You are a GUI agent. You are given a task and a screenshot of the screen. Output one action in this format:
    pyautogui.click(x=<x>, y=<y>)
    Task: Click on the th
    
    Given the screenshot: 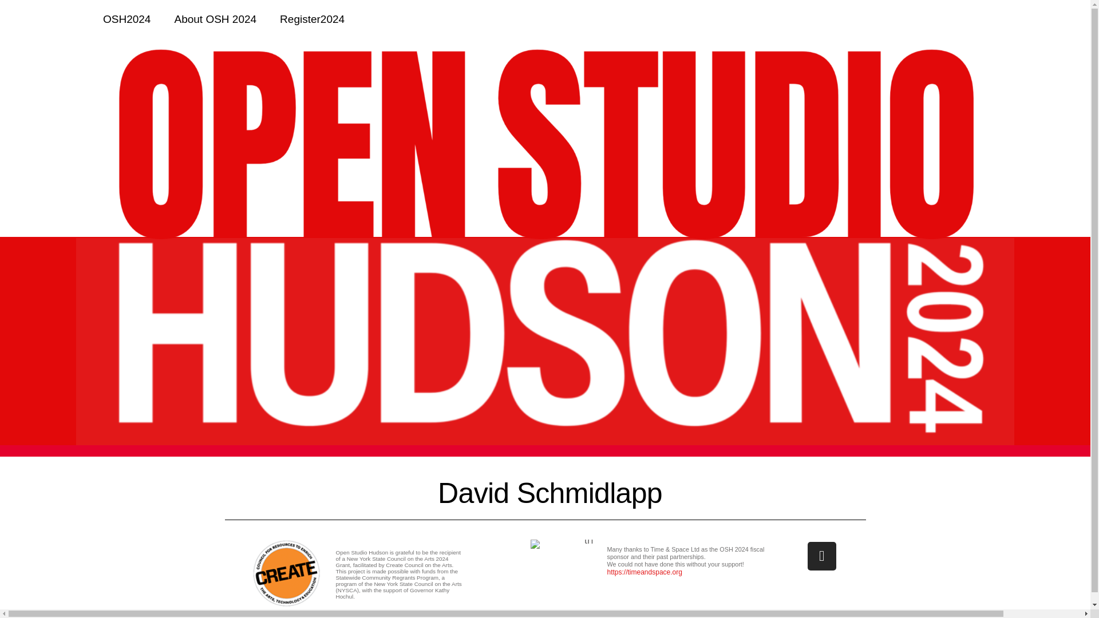 What is the action you would take?
    pyautogui.click(x=562, y=544)
    